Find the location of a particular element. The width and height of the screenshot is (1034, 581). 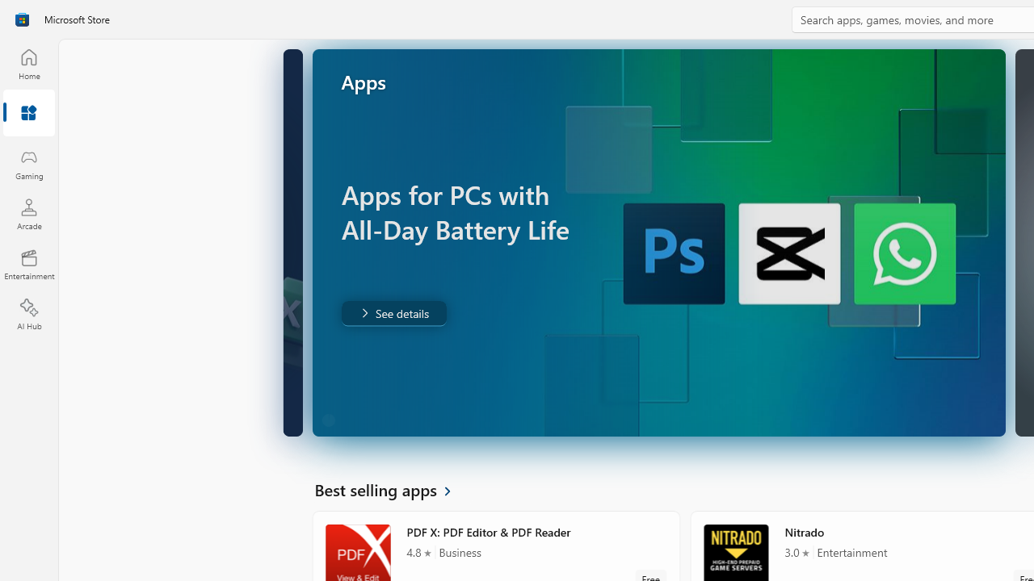

See all  Best selling apps is located at coordinates (392, 489).